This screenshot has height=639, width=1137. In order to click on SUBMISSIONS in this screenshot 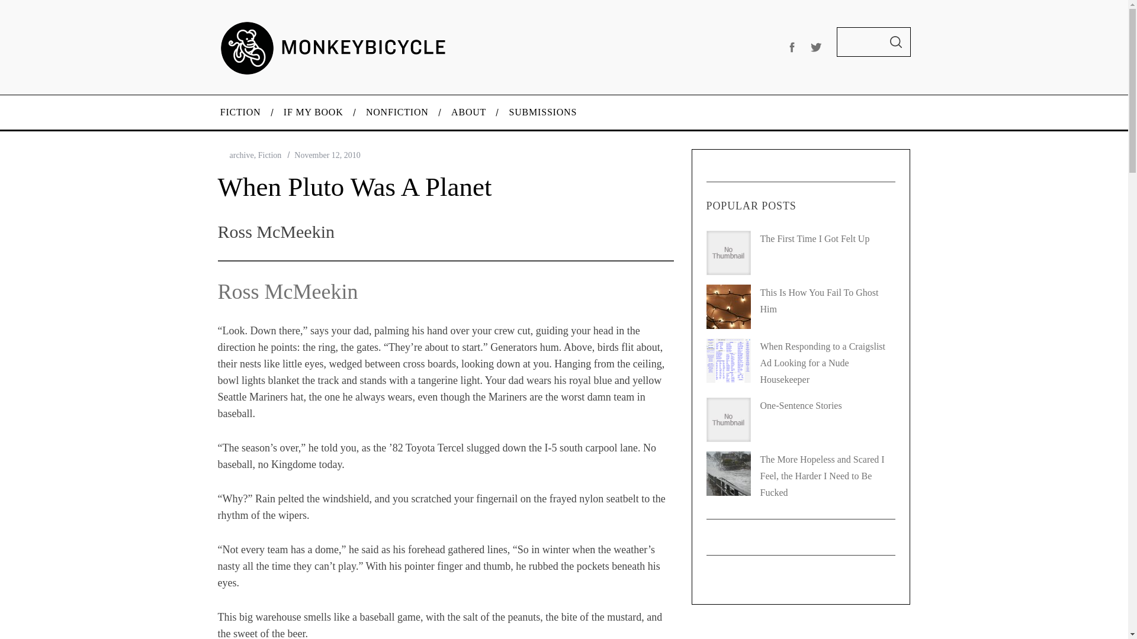, I will do `click(542, 112)`.